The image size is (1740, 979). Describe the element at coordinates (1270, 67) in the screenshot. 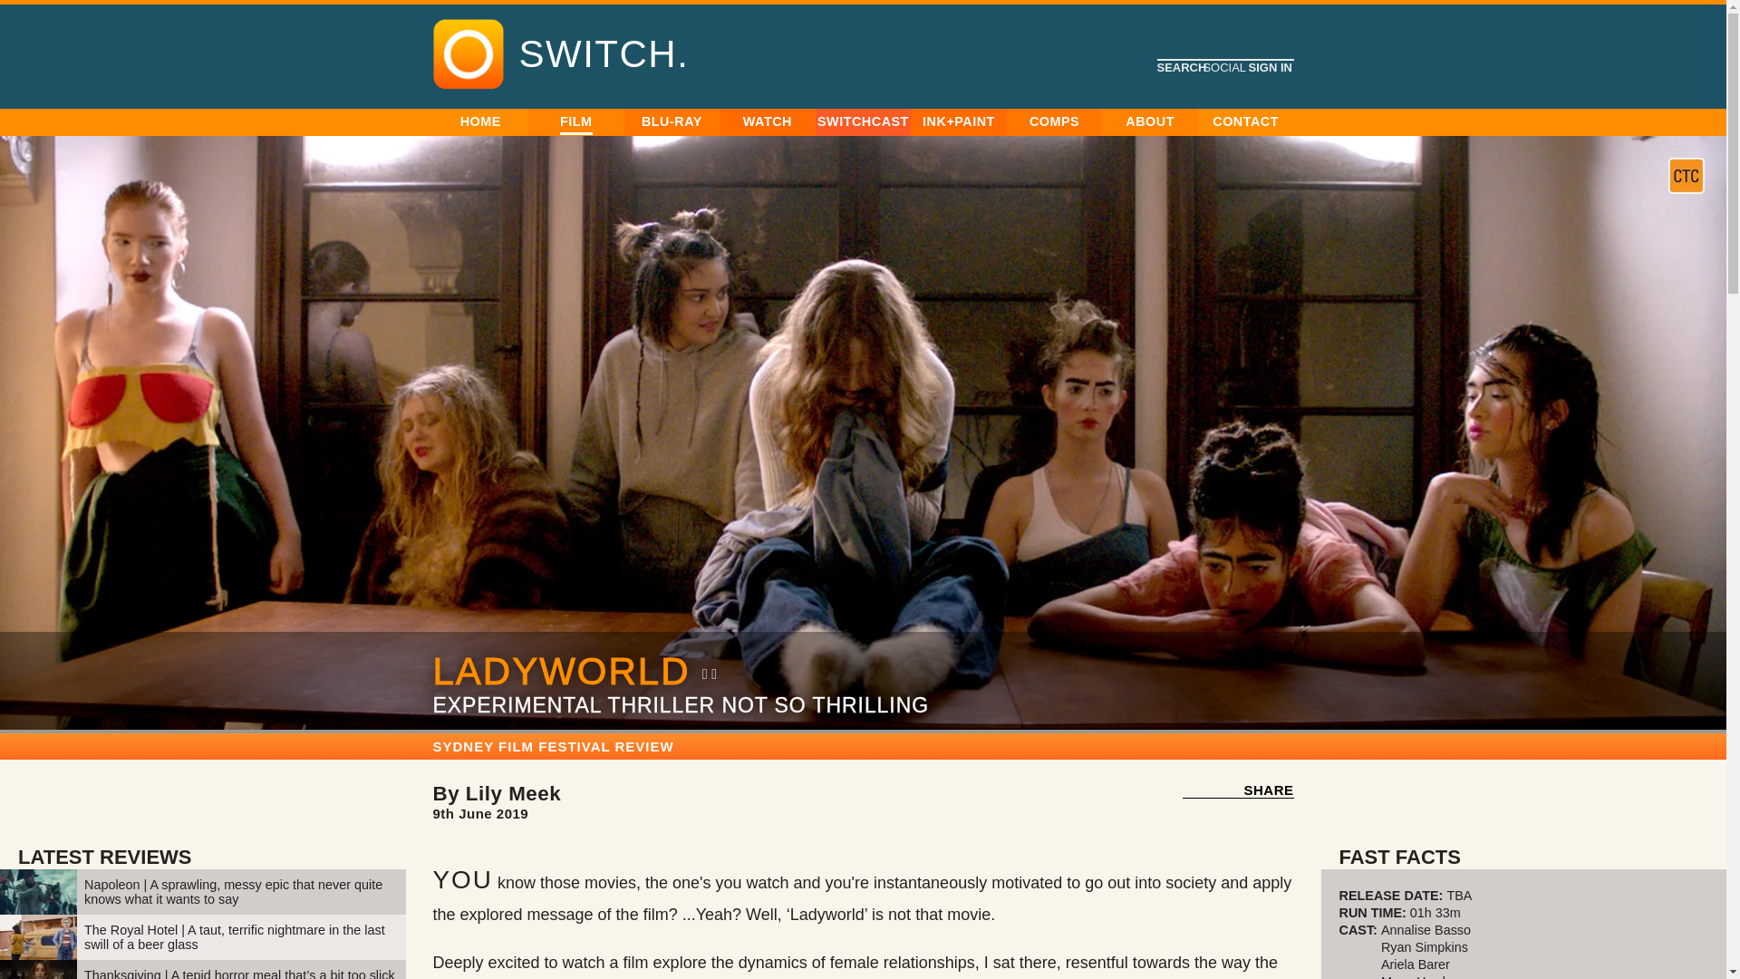

I see `SIGN IN` at that location.